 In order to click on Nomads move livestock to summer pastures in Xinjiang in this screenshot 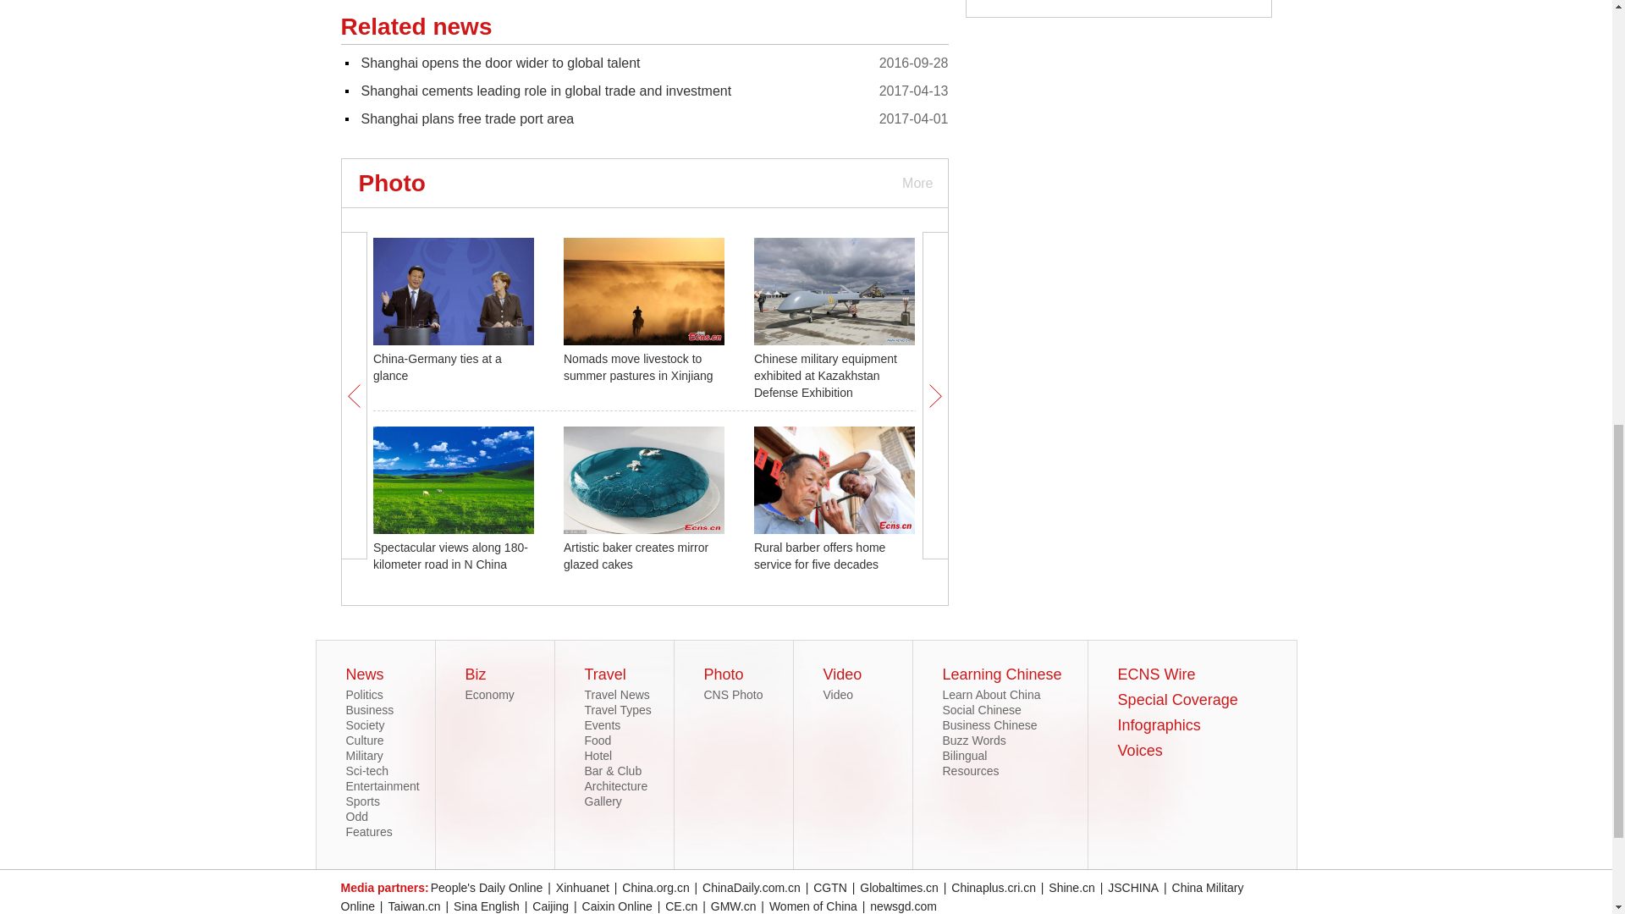, I will do `click(638, 367)`.